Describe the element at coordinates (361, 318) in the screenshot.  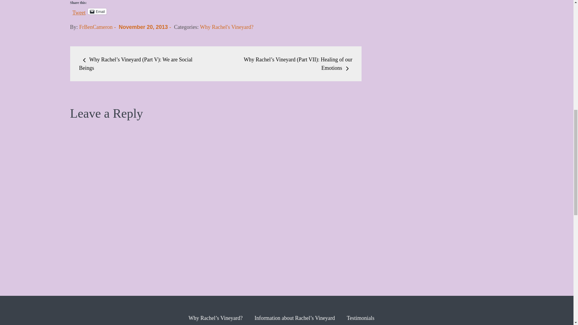
I see `Testimonials` at that location.